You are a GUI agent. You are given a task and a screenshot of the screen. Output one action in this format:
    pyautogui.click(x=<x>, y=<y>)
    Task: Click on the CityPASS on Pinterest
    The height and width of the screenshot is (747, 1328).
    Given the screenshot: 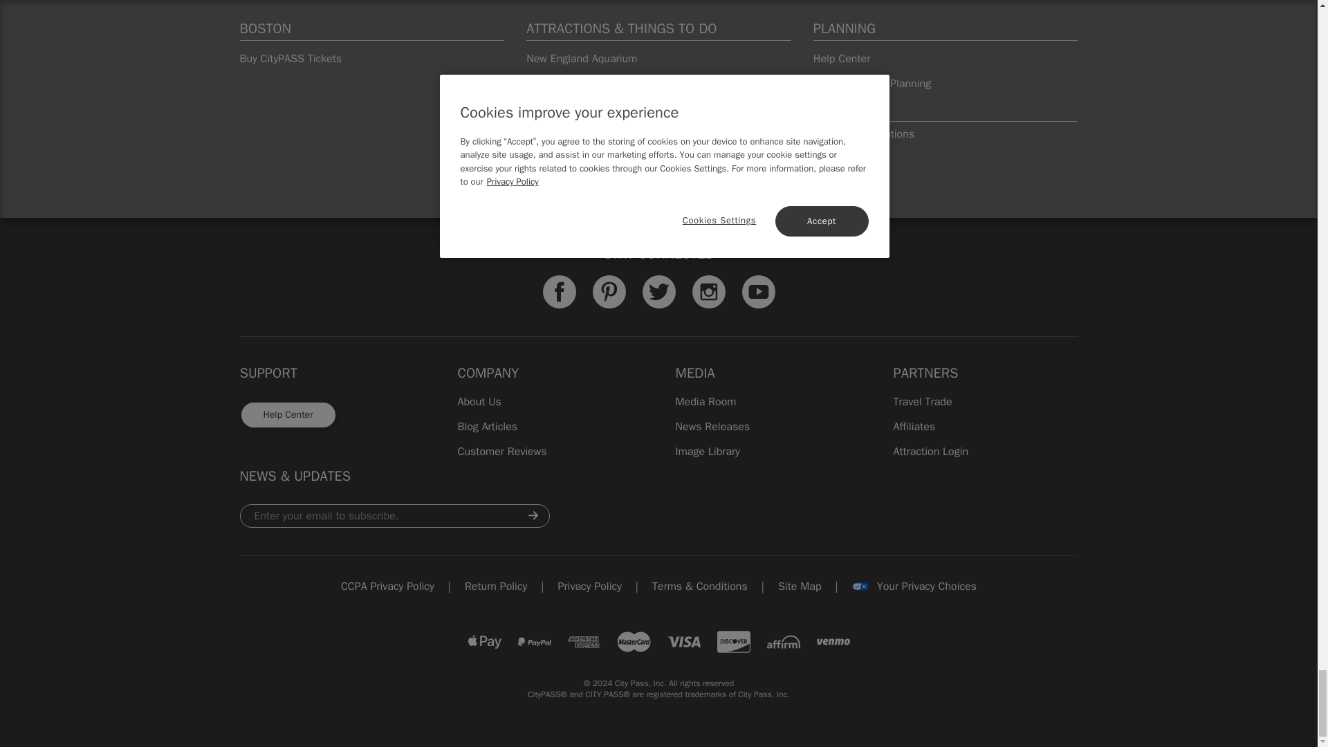 What is the action you would take?
    pyautogui.click(x=609, y=291)
    